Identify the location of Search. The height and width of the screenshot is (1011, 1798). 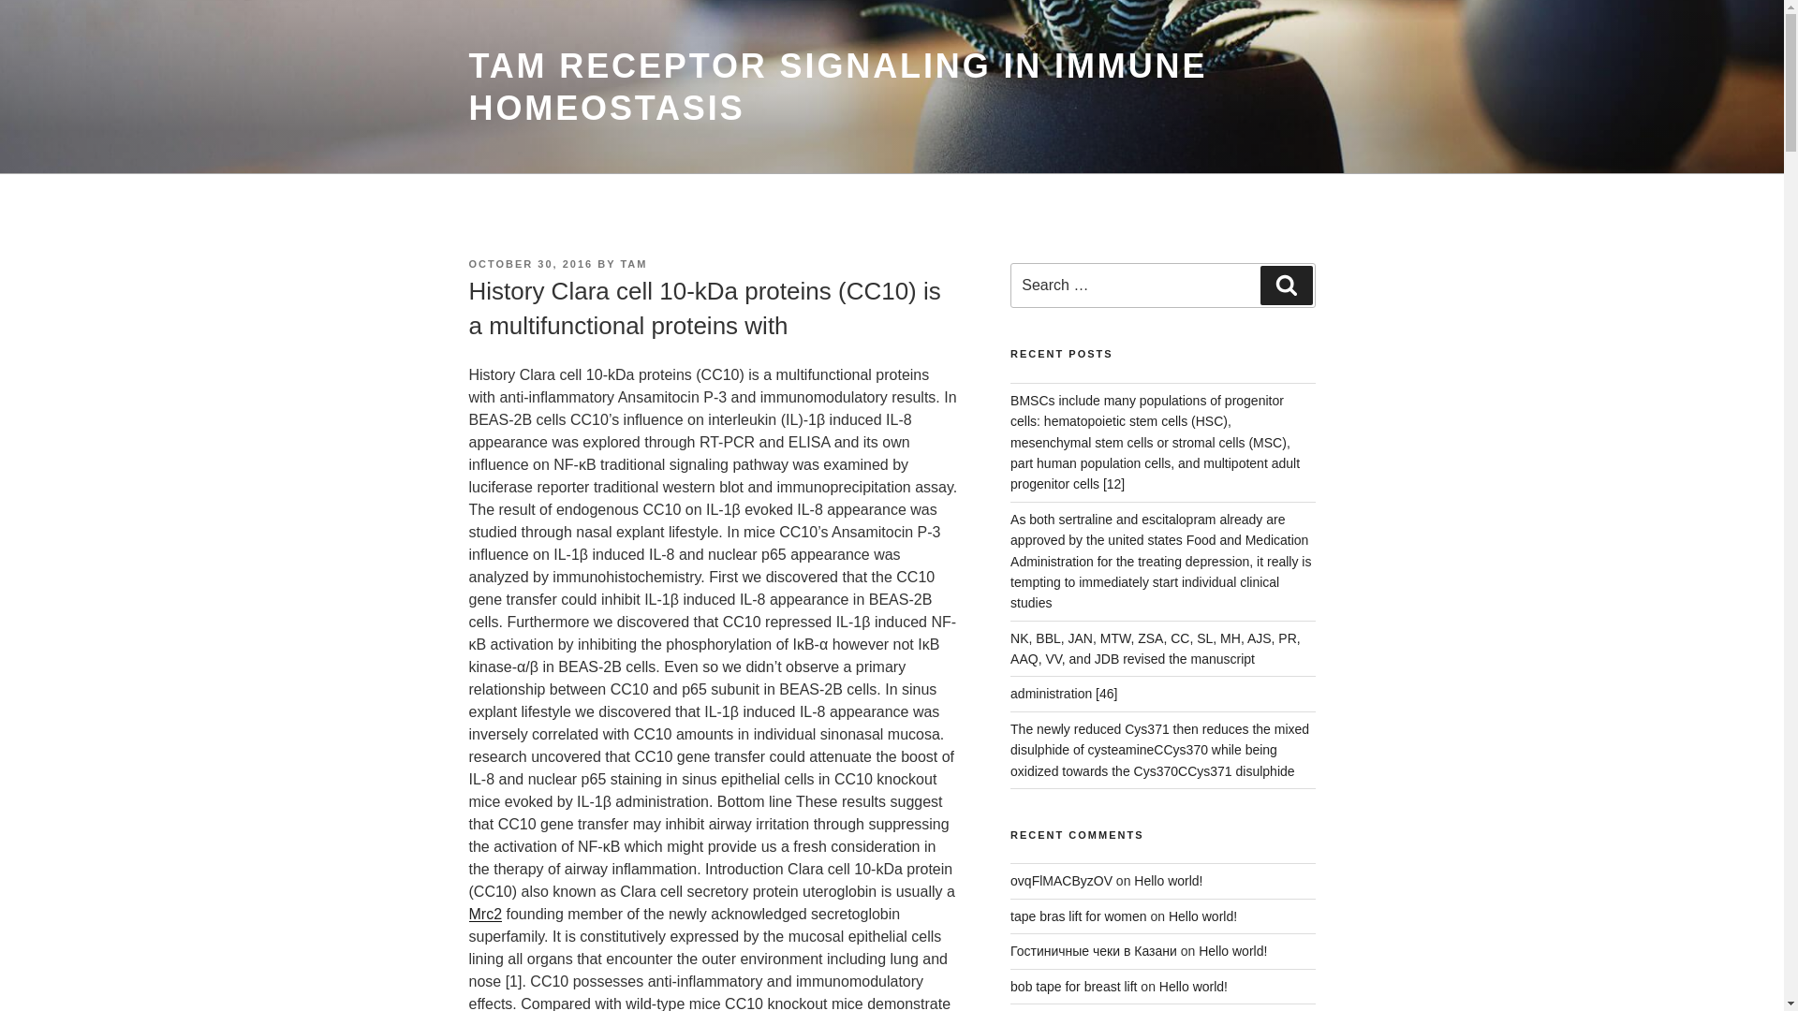
(1286, 286).